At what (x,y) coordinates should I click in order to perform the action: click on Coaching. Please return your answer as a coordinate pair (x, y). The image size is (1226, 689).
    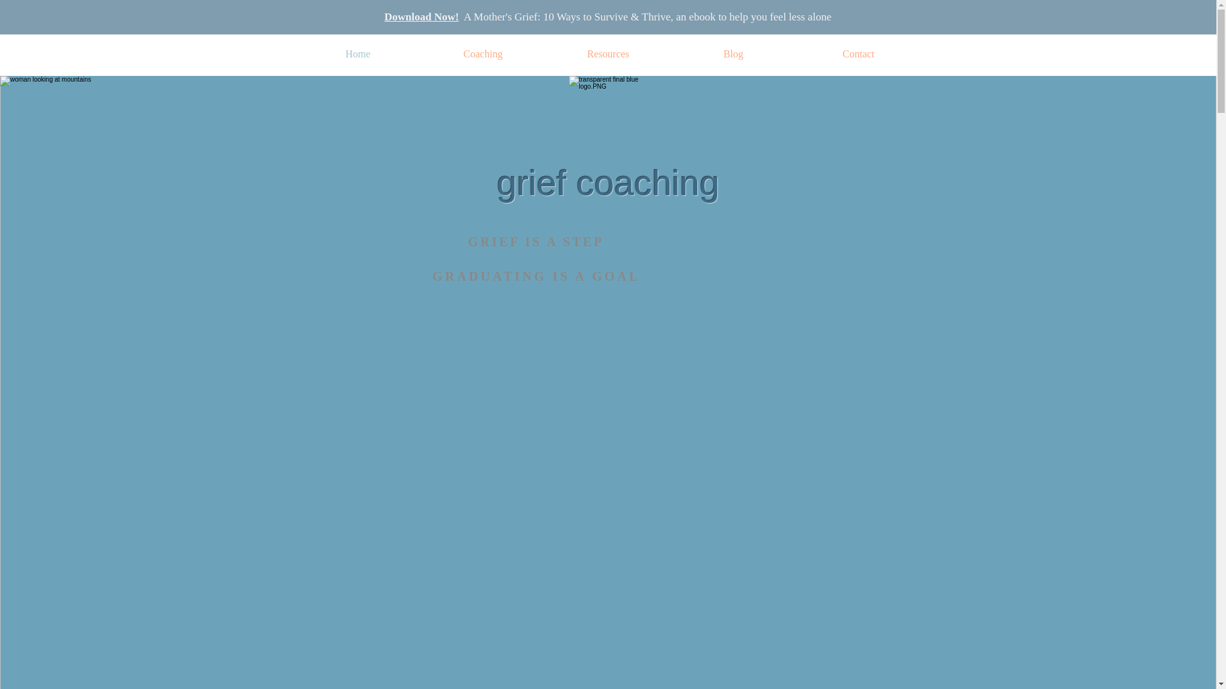
    Looking at the image, I should click on (483, 54).